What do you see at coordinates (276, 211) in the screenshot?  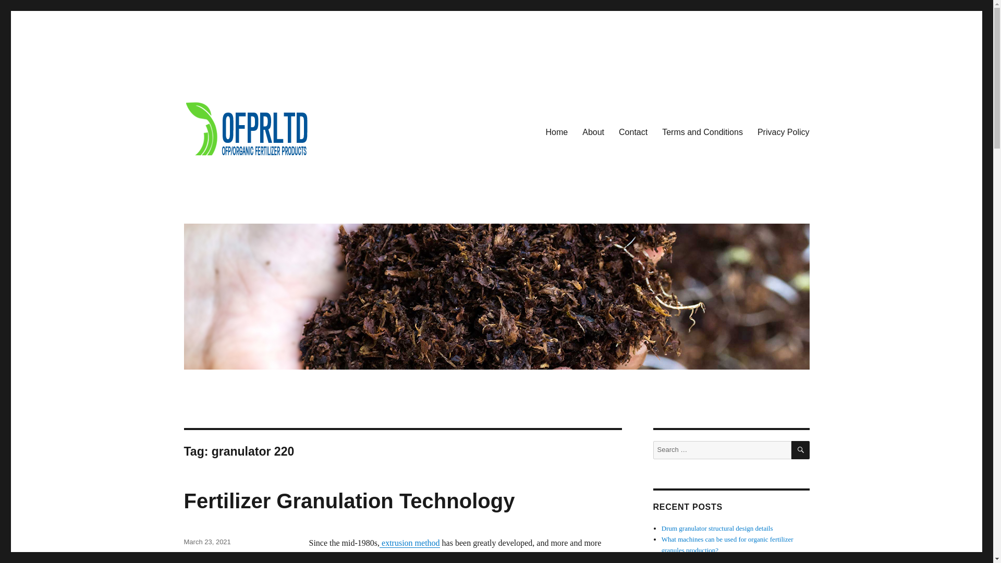 I see `Organic Fertilizer Products` at bounding box center [276, 211].